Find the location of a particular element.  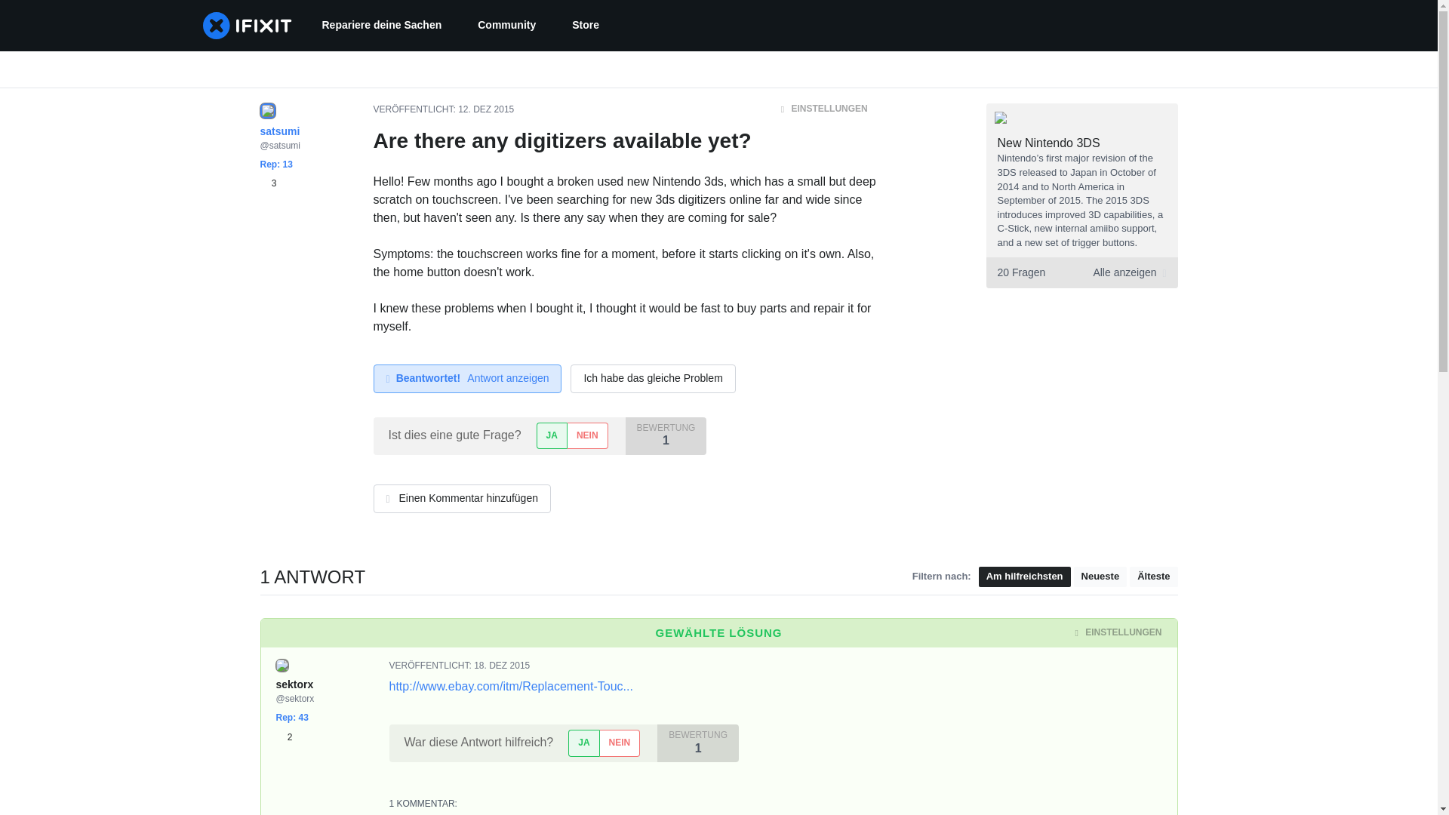

Sat, 12 Dec 2015 08:11:00 -0700 is located at coordinates (1081, 273).